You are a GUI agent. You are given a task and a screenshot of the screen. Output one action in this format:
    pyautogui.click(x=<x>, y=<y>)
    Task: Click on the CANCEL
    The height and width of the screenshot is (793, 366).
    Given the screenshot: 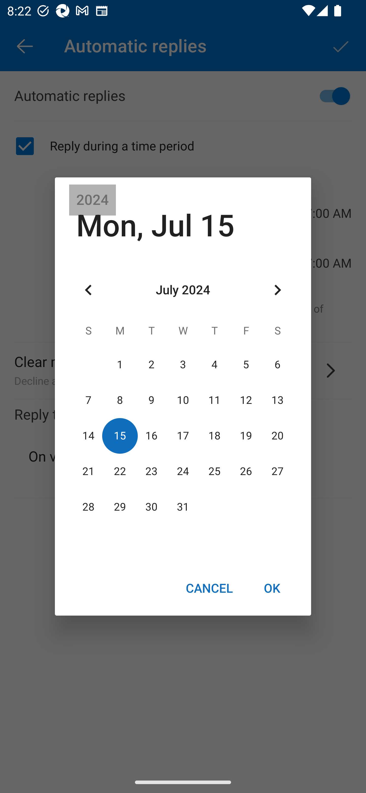 What is the action you would take?
    pyautogui.click(x=209, y=588)
    